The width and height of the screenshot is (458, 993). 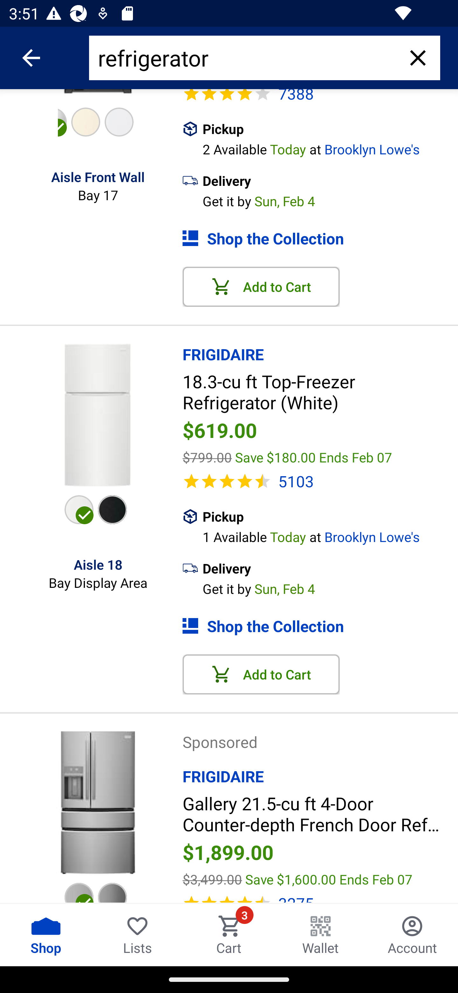 What do you see at coordinates (321, 935) in the screenshot?
I see `Wallet` at bounding box center [321, 935].